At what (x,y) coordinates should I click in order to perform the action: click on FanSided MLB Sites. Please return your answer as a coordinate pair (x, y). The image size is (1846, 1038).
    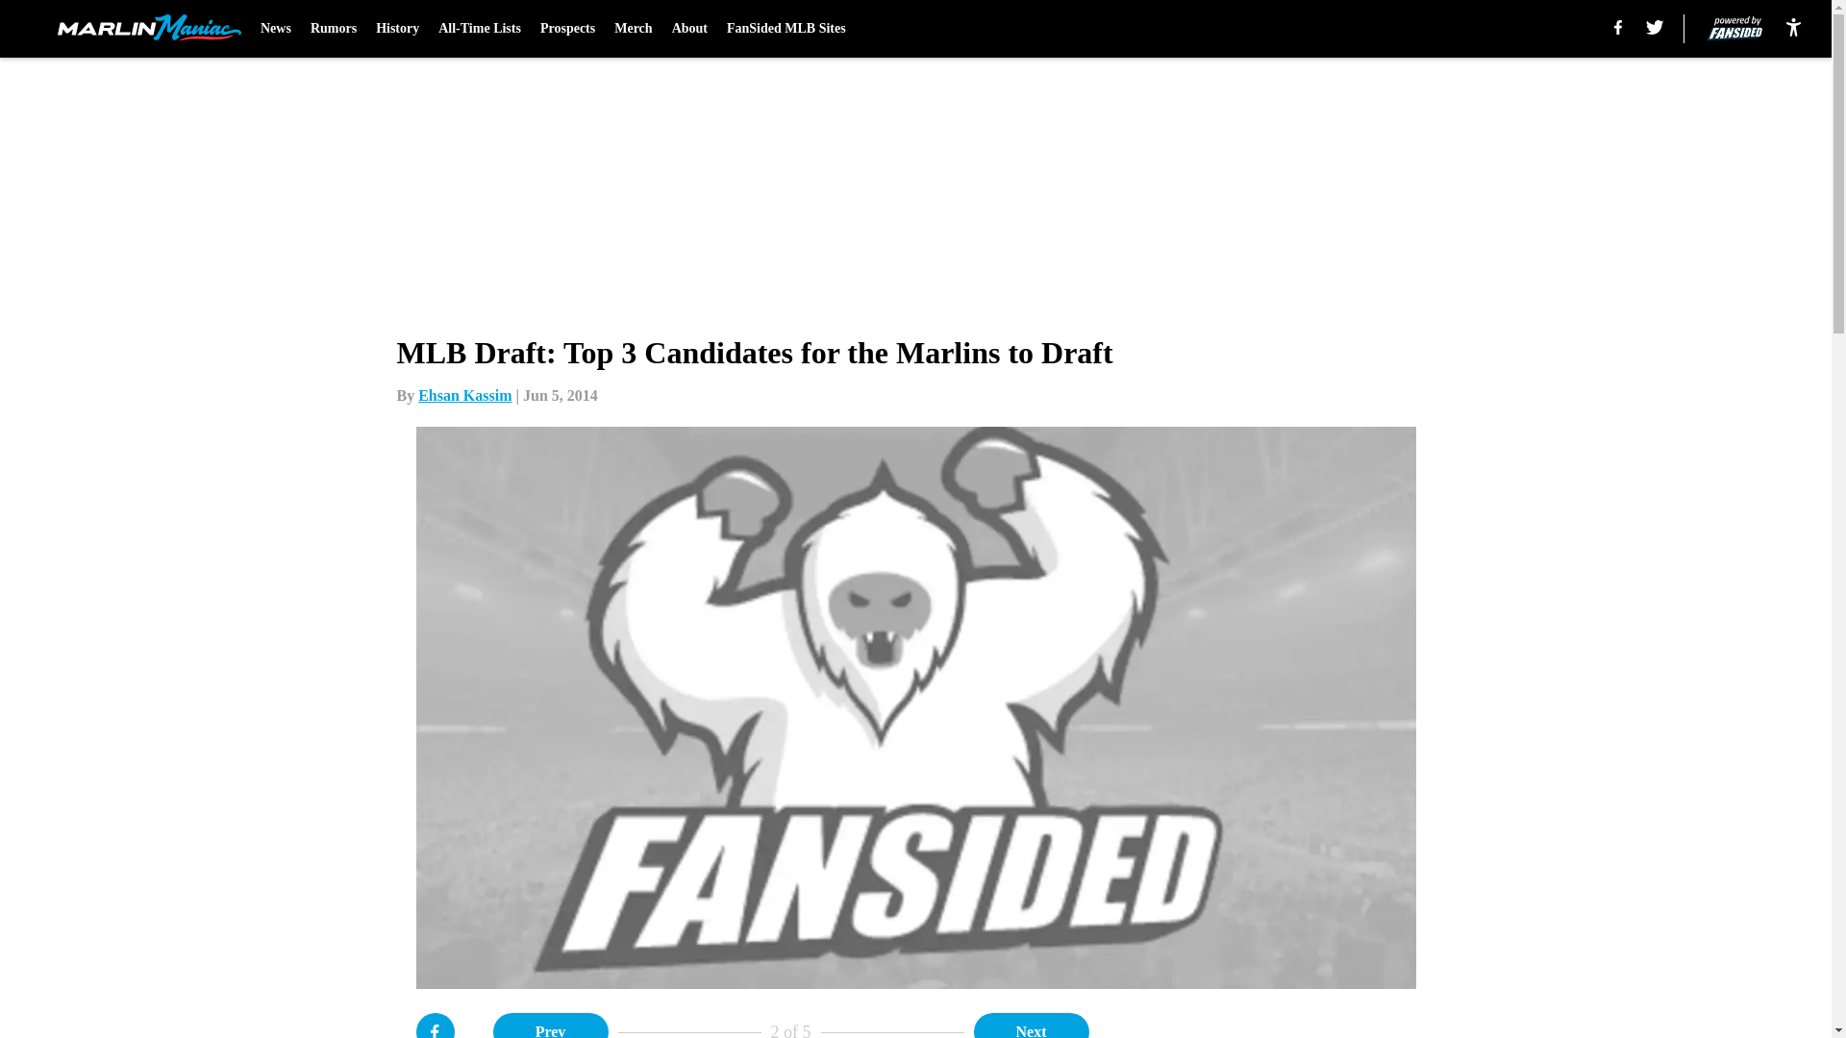
    Looking at the image, I should click on (786, 29).